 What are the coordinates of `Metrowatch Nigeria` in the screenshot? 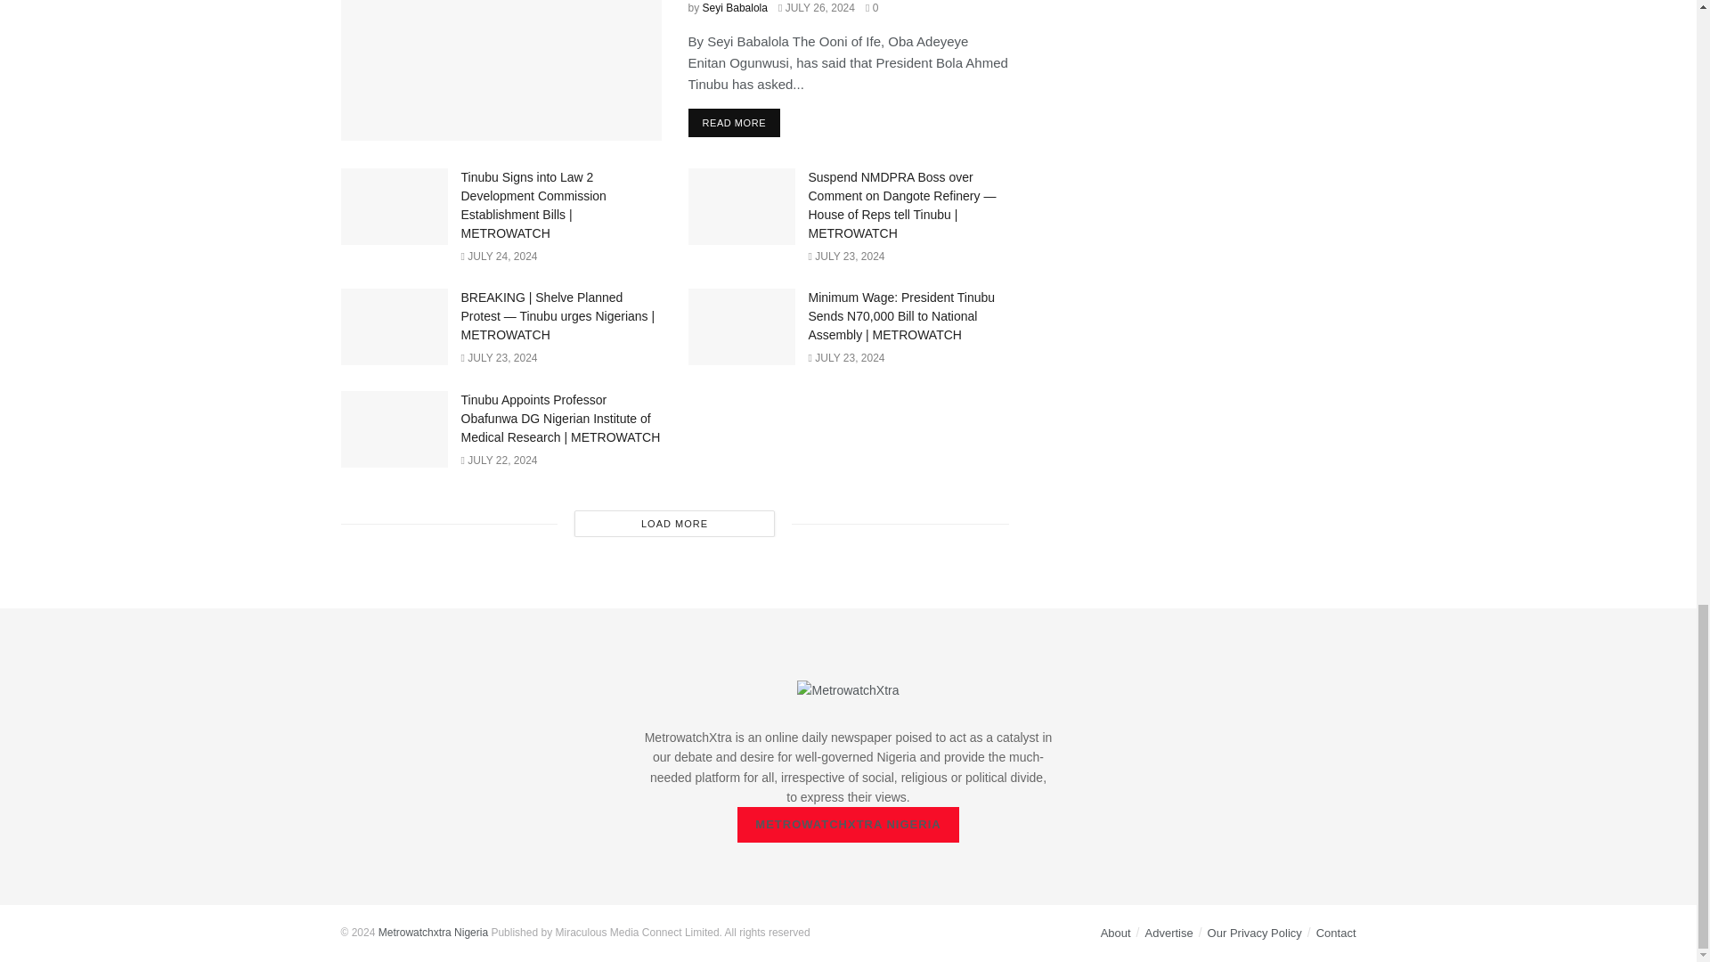 It's located at (433, 933).